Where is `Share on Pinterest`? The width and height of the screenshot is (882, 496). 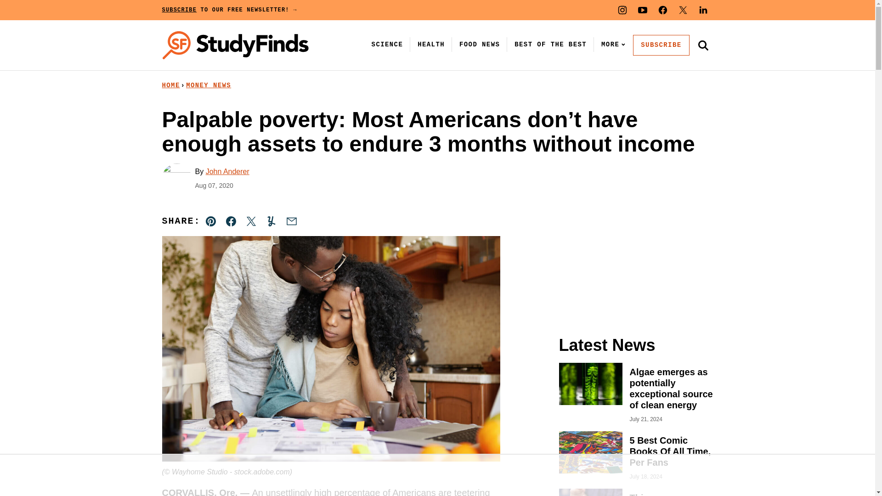 Share on Pinterest is located at coordinates (211, 221).